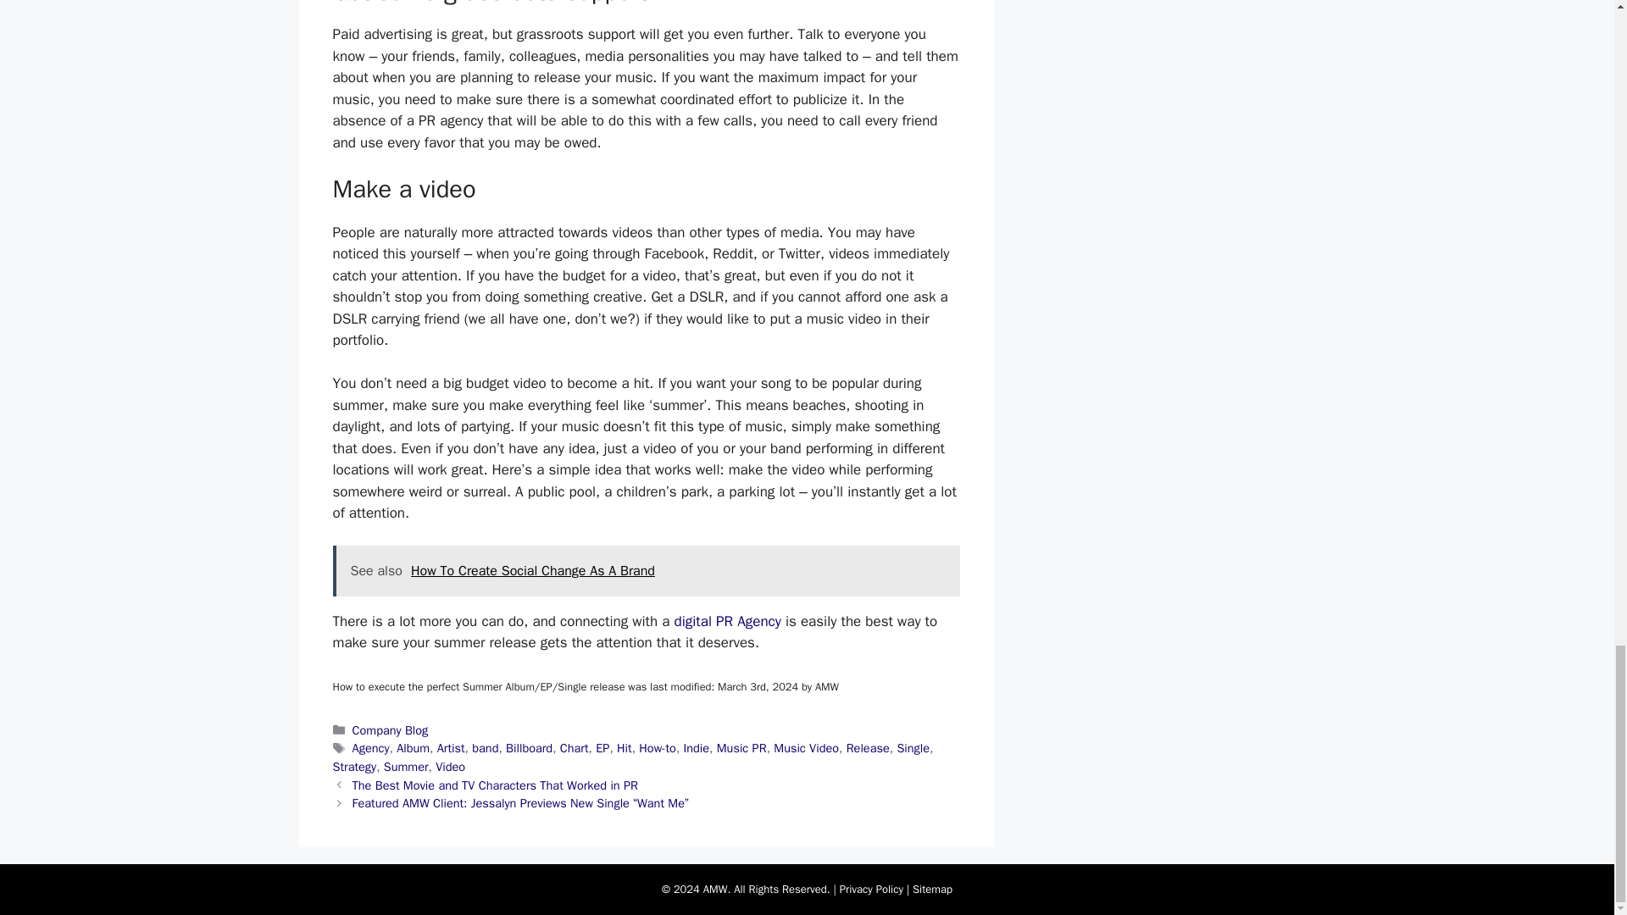 The image size is (1627, 915). I want to click on Hit, so click(624, 747).